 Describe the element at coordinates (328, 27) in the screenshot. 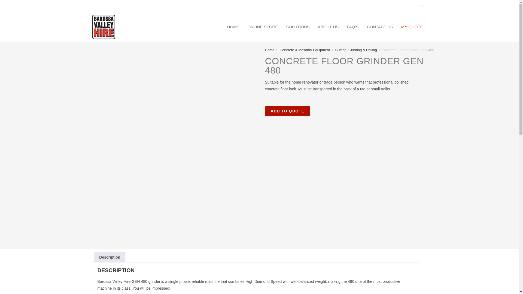

I see `ABOUT US` at that location.